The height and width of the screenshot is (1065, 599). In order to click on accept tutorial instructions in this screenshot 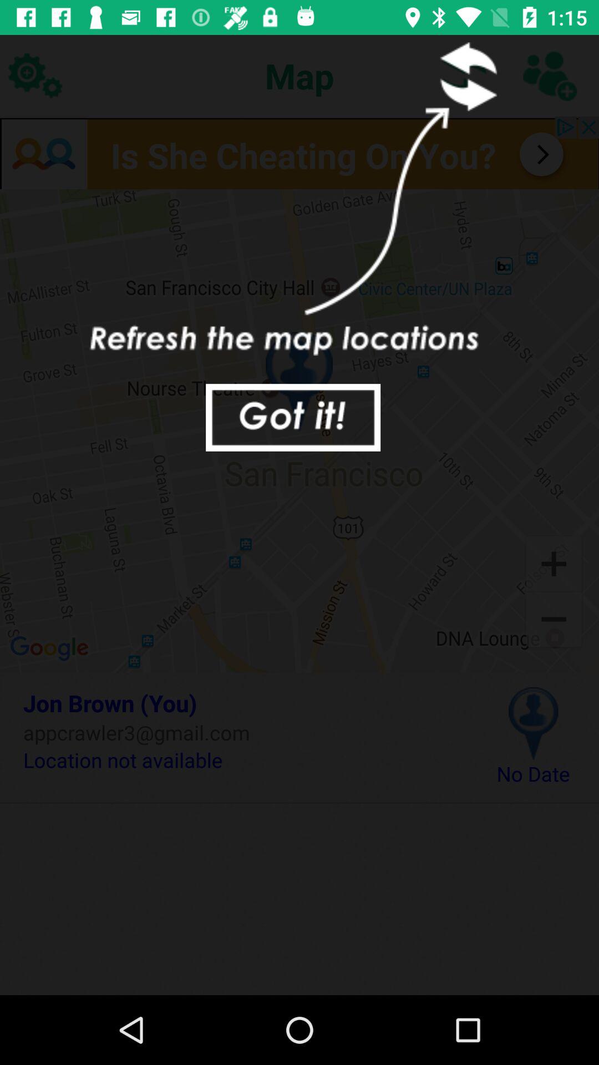, I will do `click(293, 417)`.